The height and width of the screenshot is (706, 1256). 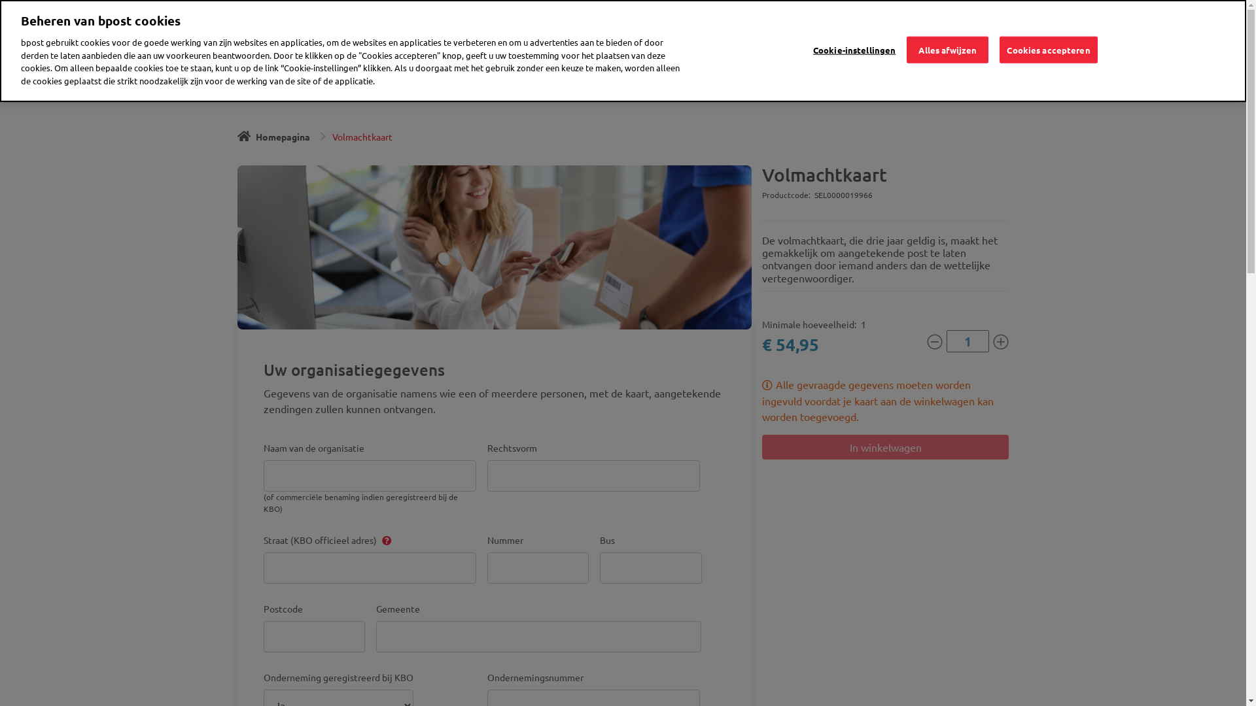 What do you see at coordinates (794, 24) in the screenshot?
I see `Zoeken` at bounding box center [794, 24].